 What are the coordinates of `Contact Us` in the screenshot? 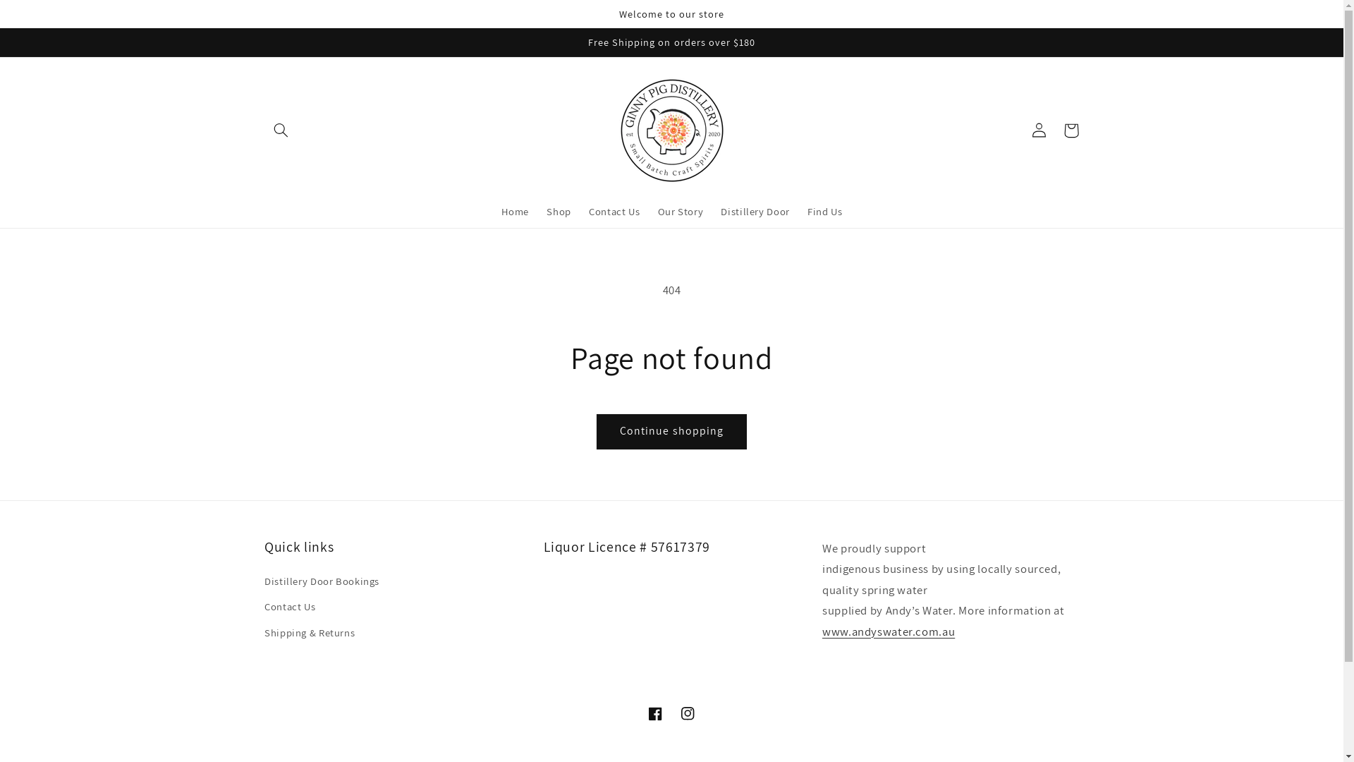 It's located at (614, 212).